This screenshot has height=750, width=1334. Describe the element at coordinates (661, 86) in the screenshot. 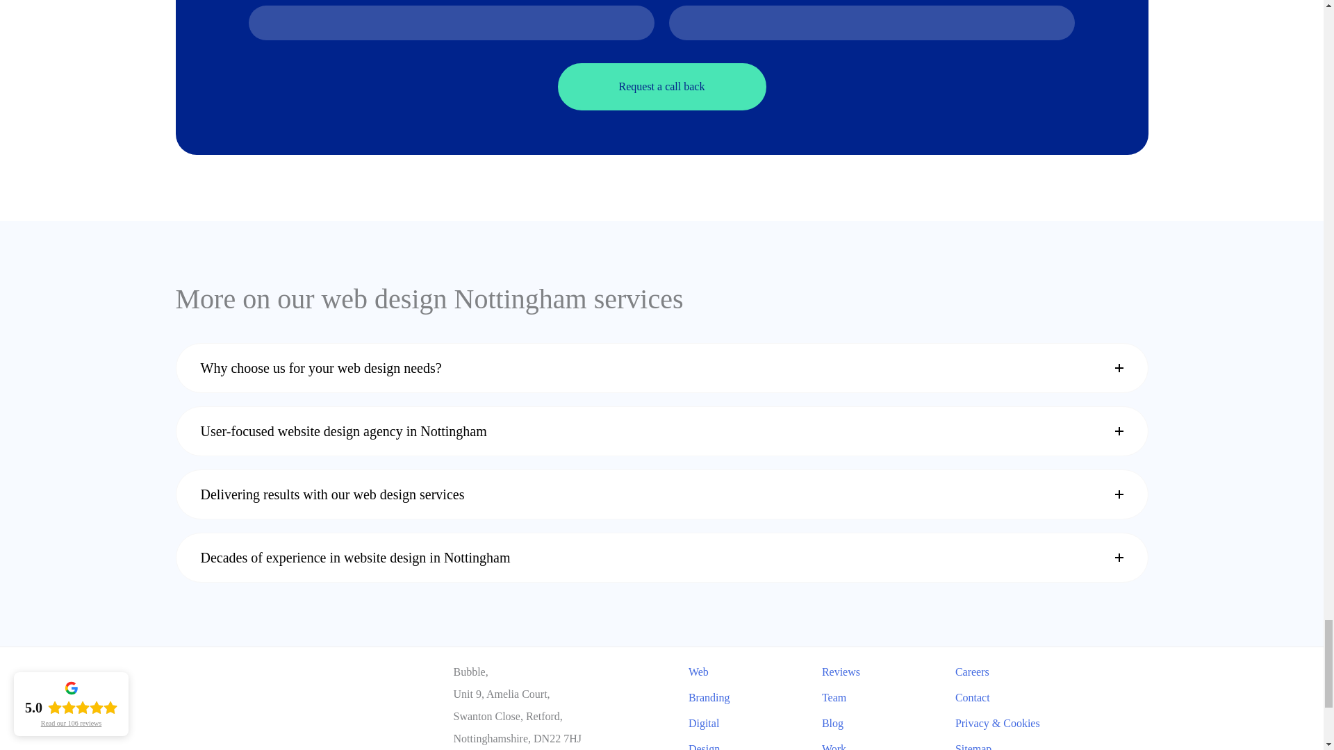

I see `Request a call back` at that location.